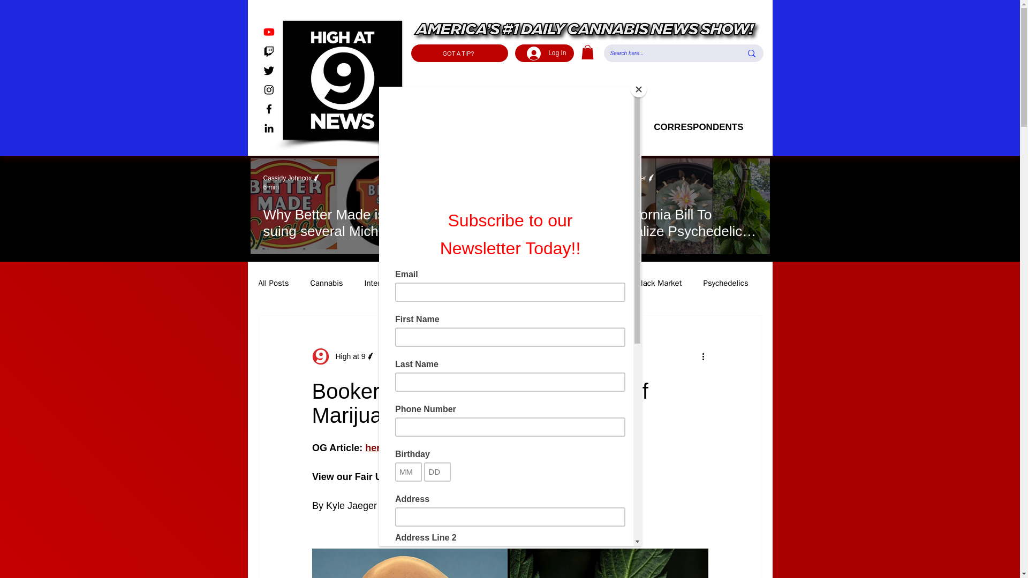 The image size is (1028, 578). Describe the element at coordinates (444, 283) in the screenshot. I see `Lounges` at that location.